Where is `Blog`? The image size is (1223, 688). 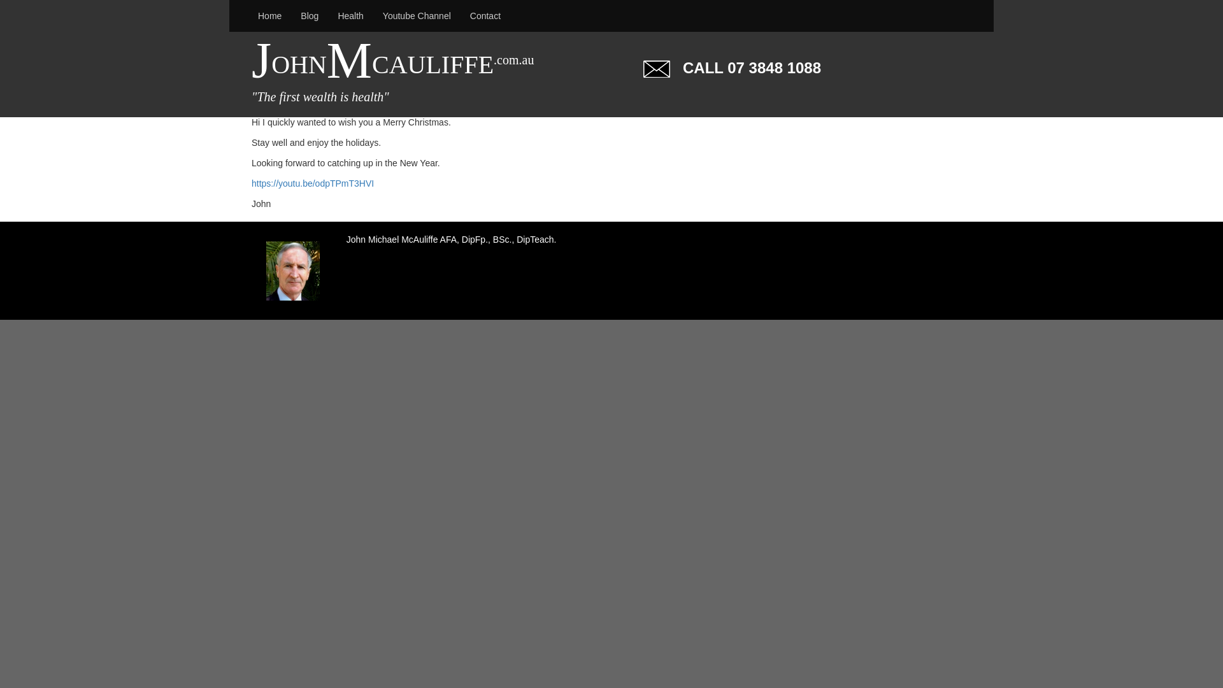 Blog is located at coordinates (310, 16).